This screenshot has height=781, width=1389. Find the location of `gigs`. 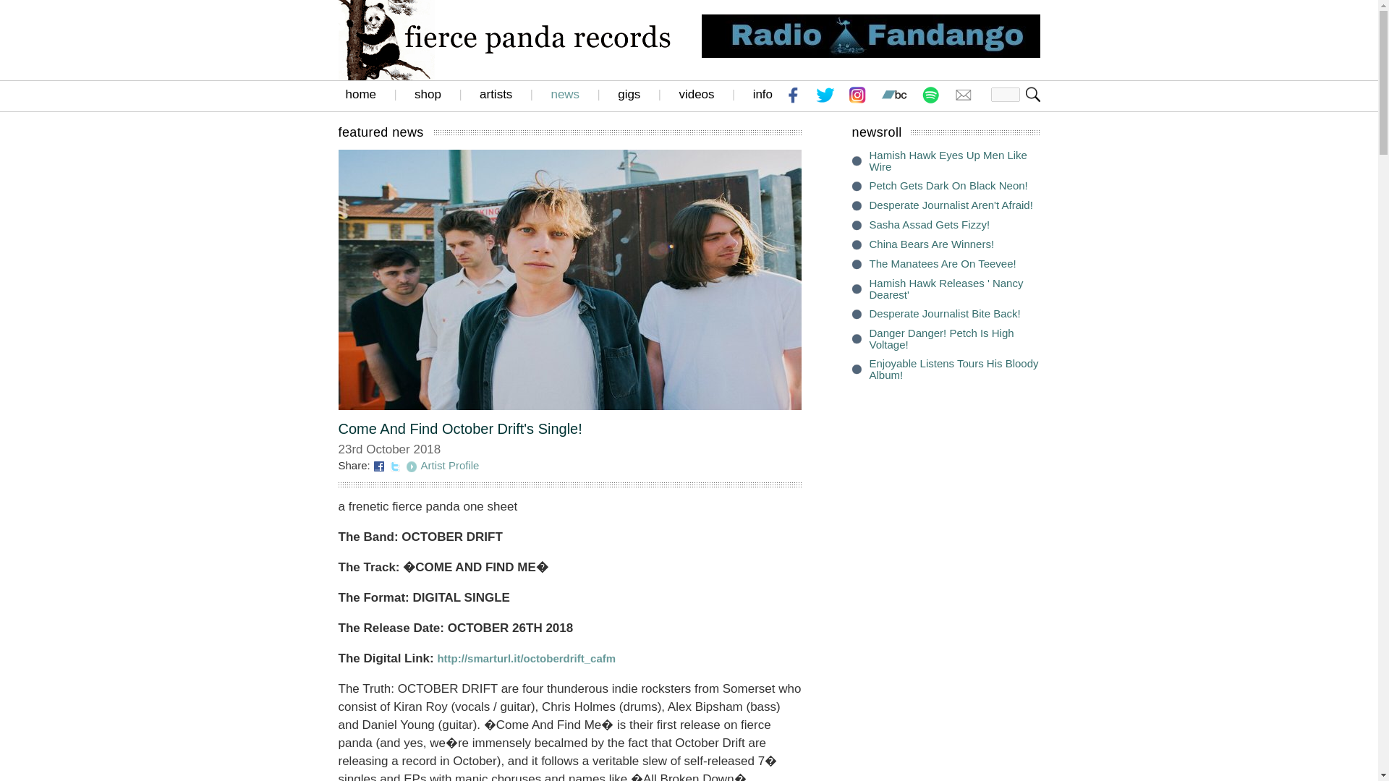

gigs is located at coordinates (629, 94).